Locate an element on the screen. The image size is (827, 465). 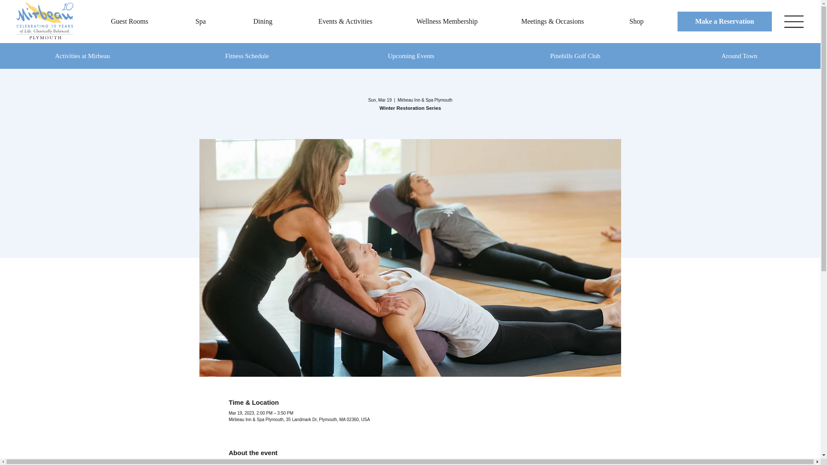
Fitness Schedule is located at coordinates (246, 56).